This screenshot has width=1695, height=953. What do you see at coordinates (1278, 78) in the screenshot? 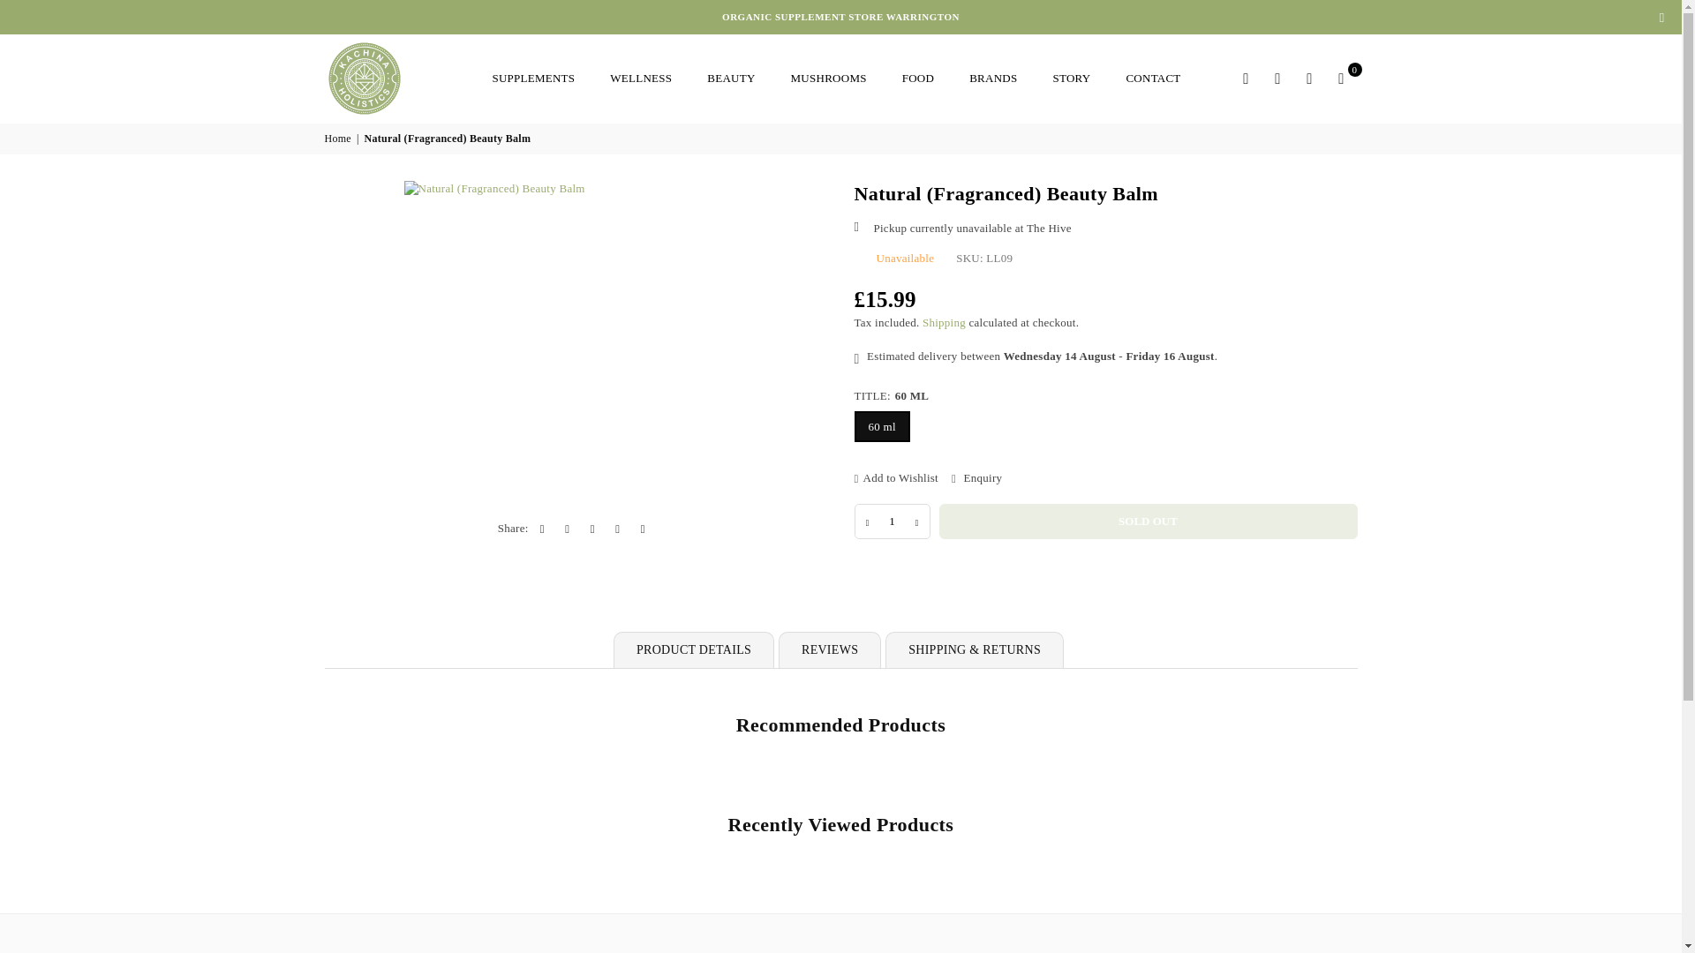
I see `Settings` at bounding box center [1278, 78].